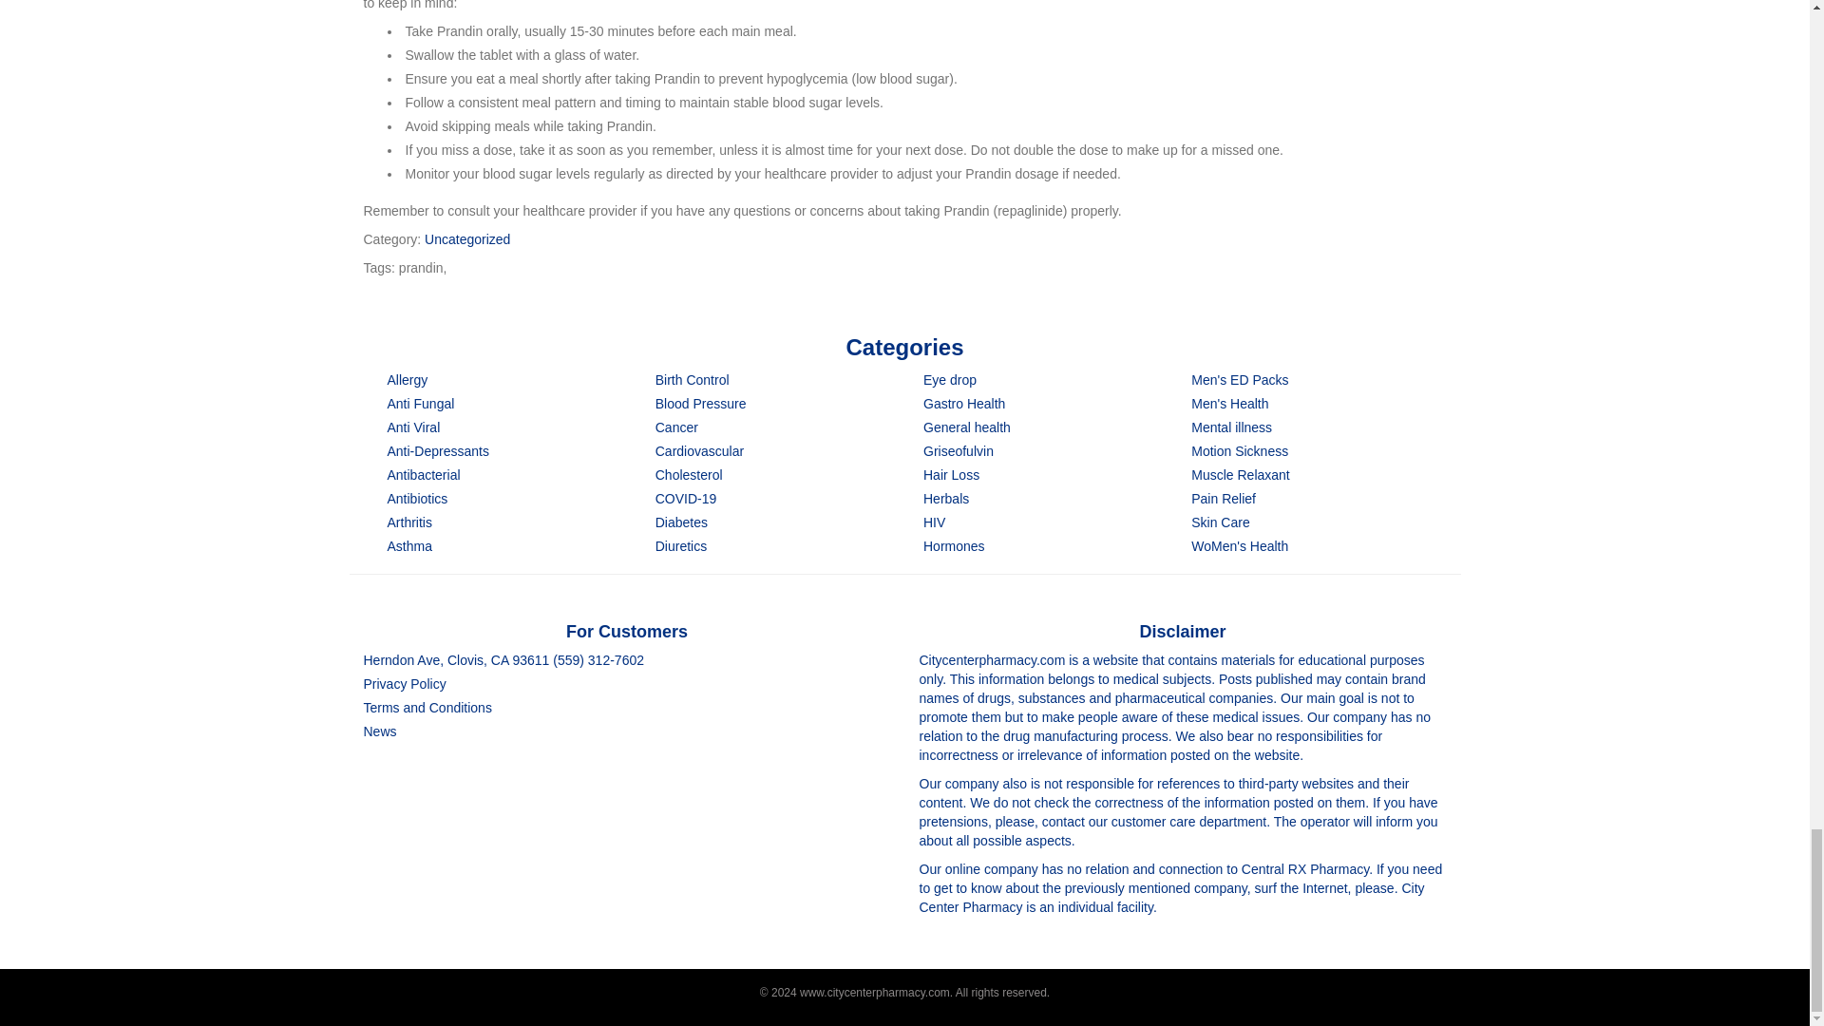 This screenshot has height=1026, width=1824. Describe the element at coordinates (414, 427) in the screenshot. I see `Anti Viral` at that location.